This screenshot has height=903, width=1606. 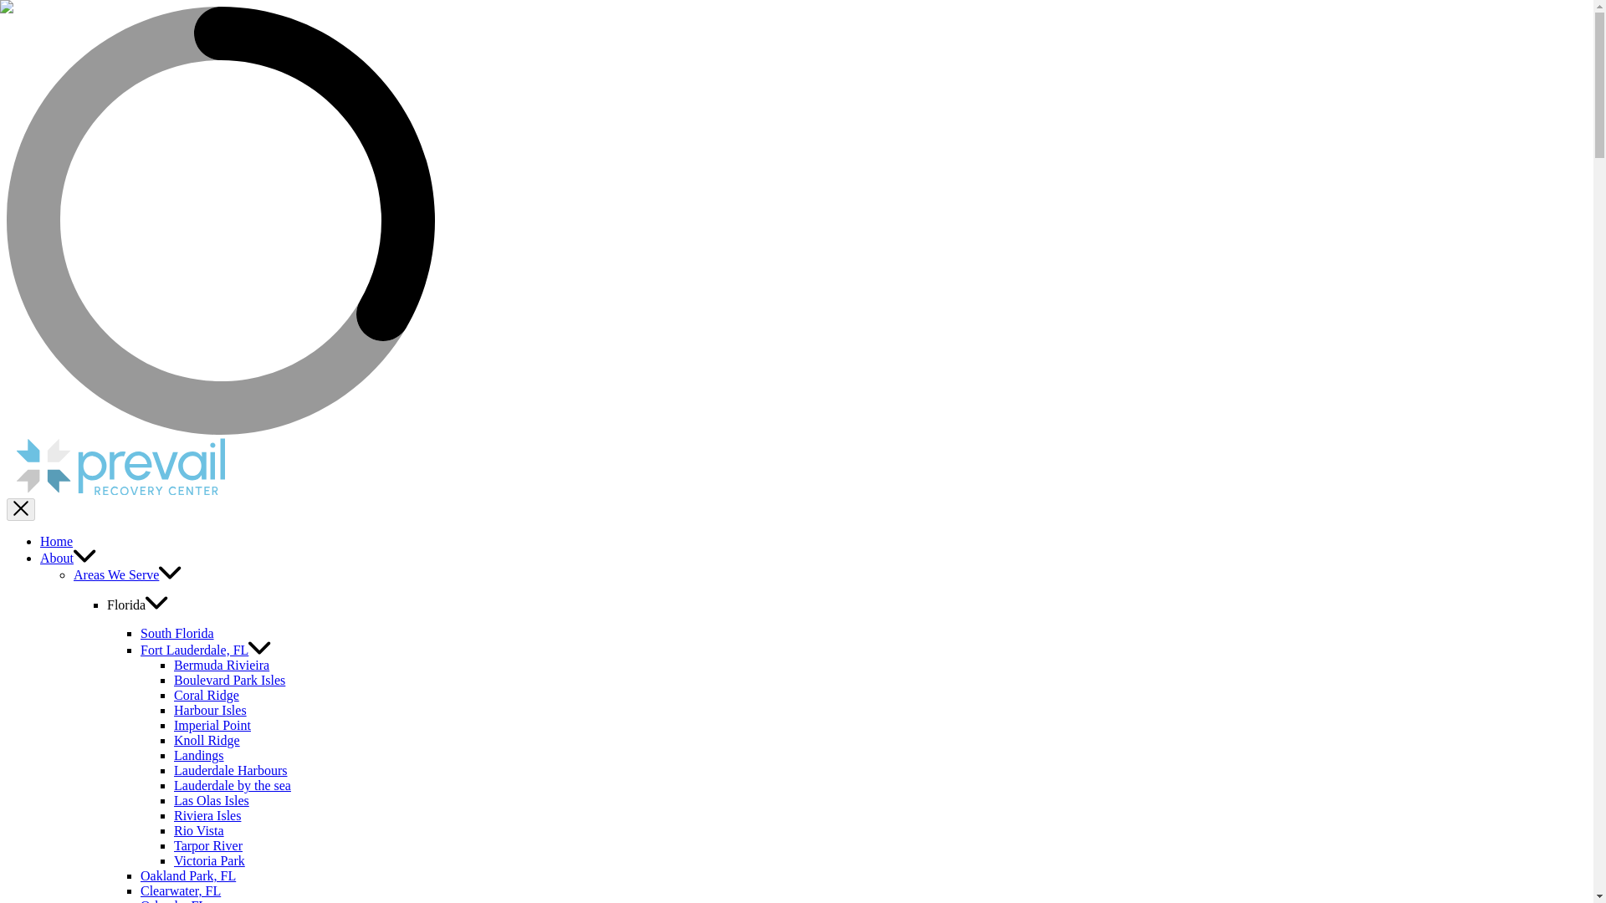 What do you see at coordinates (56, 541) in the screenshot?
I see `Home` at bounding box center [56, 541].